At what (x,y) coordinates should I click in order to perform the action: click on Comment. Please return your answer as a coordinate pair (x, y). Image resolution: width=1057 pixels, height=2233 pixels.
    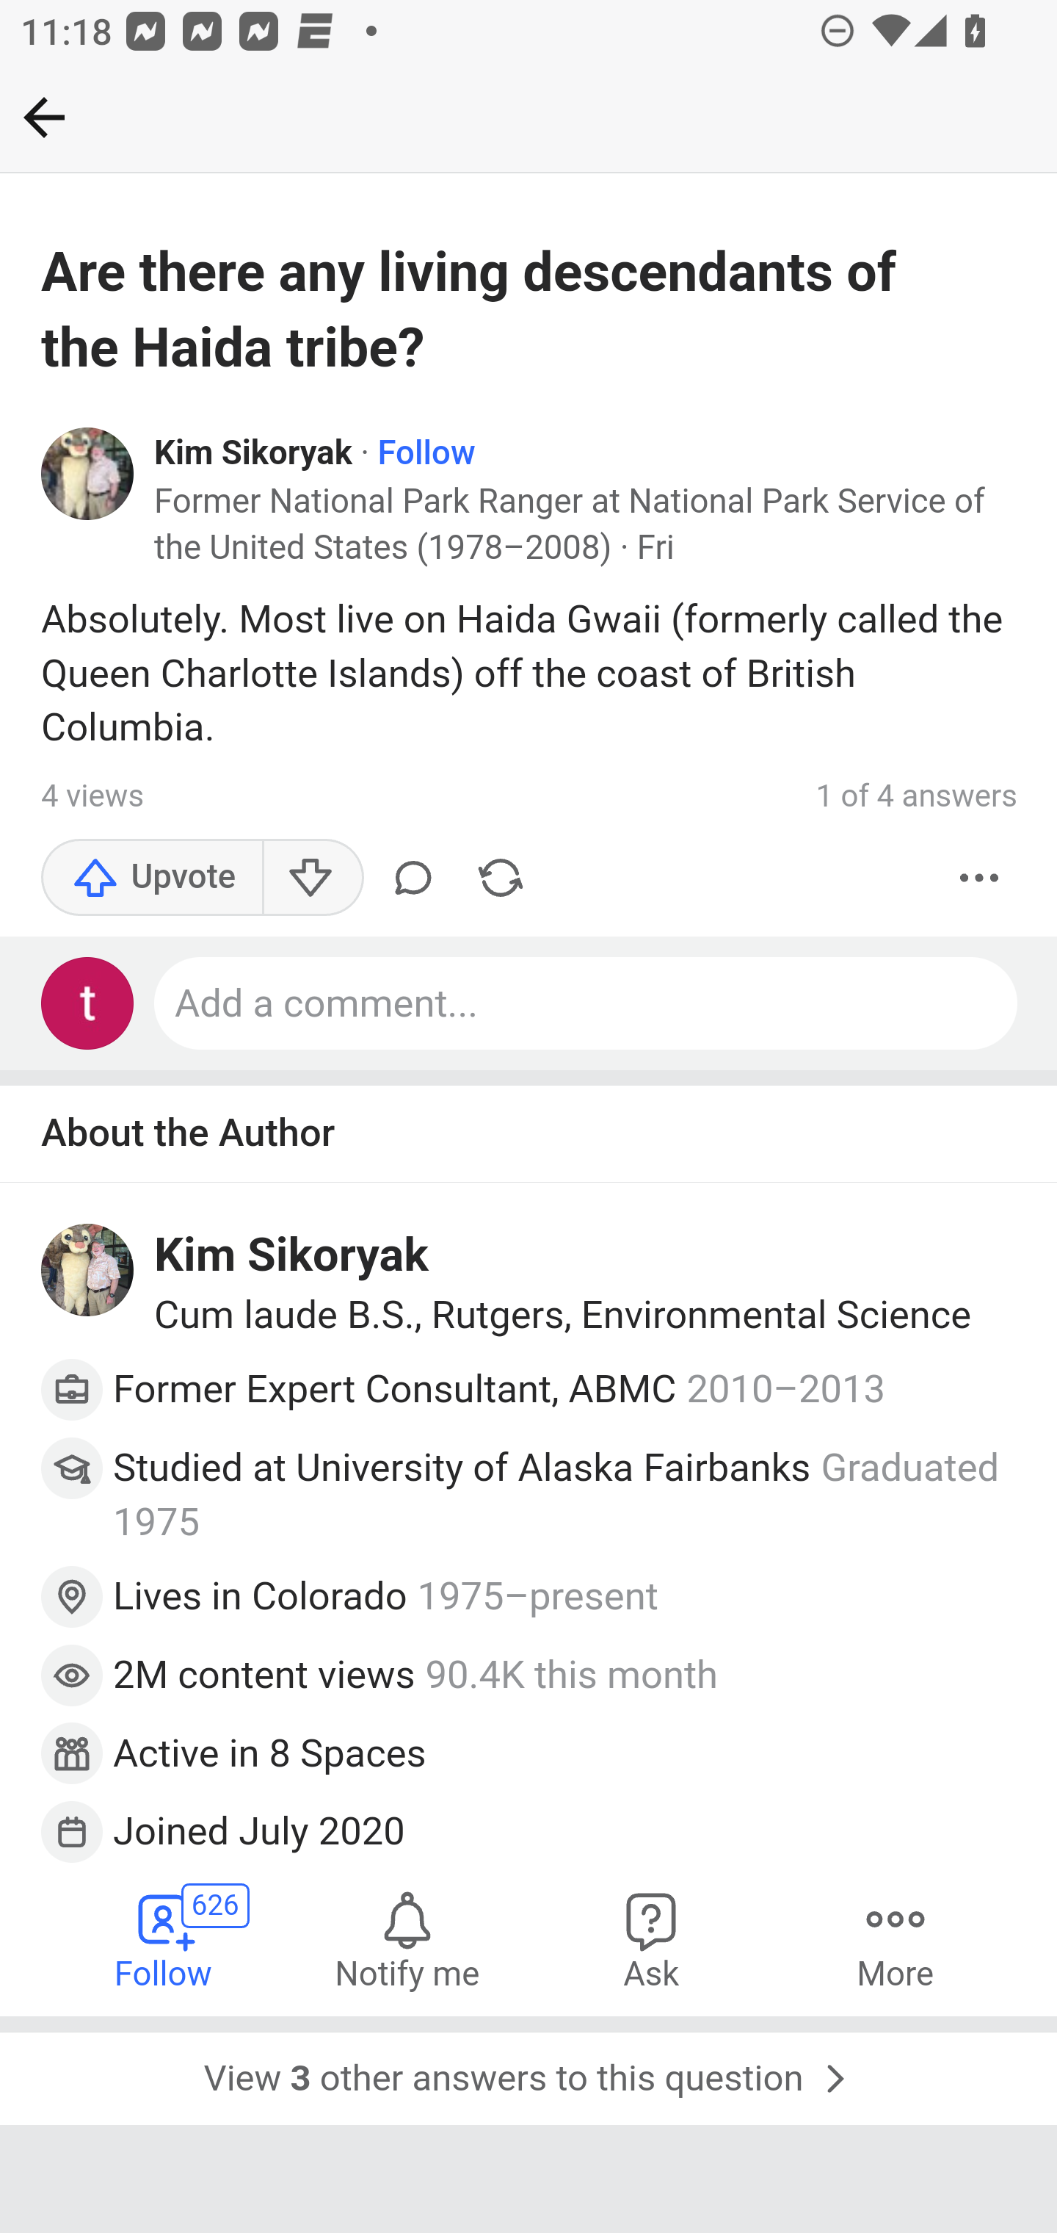
    Looking at the image, I should click on (413, 879).